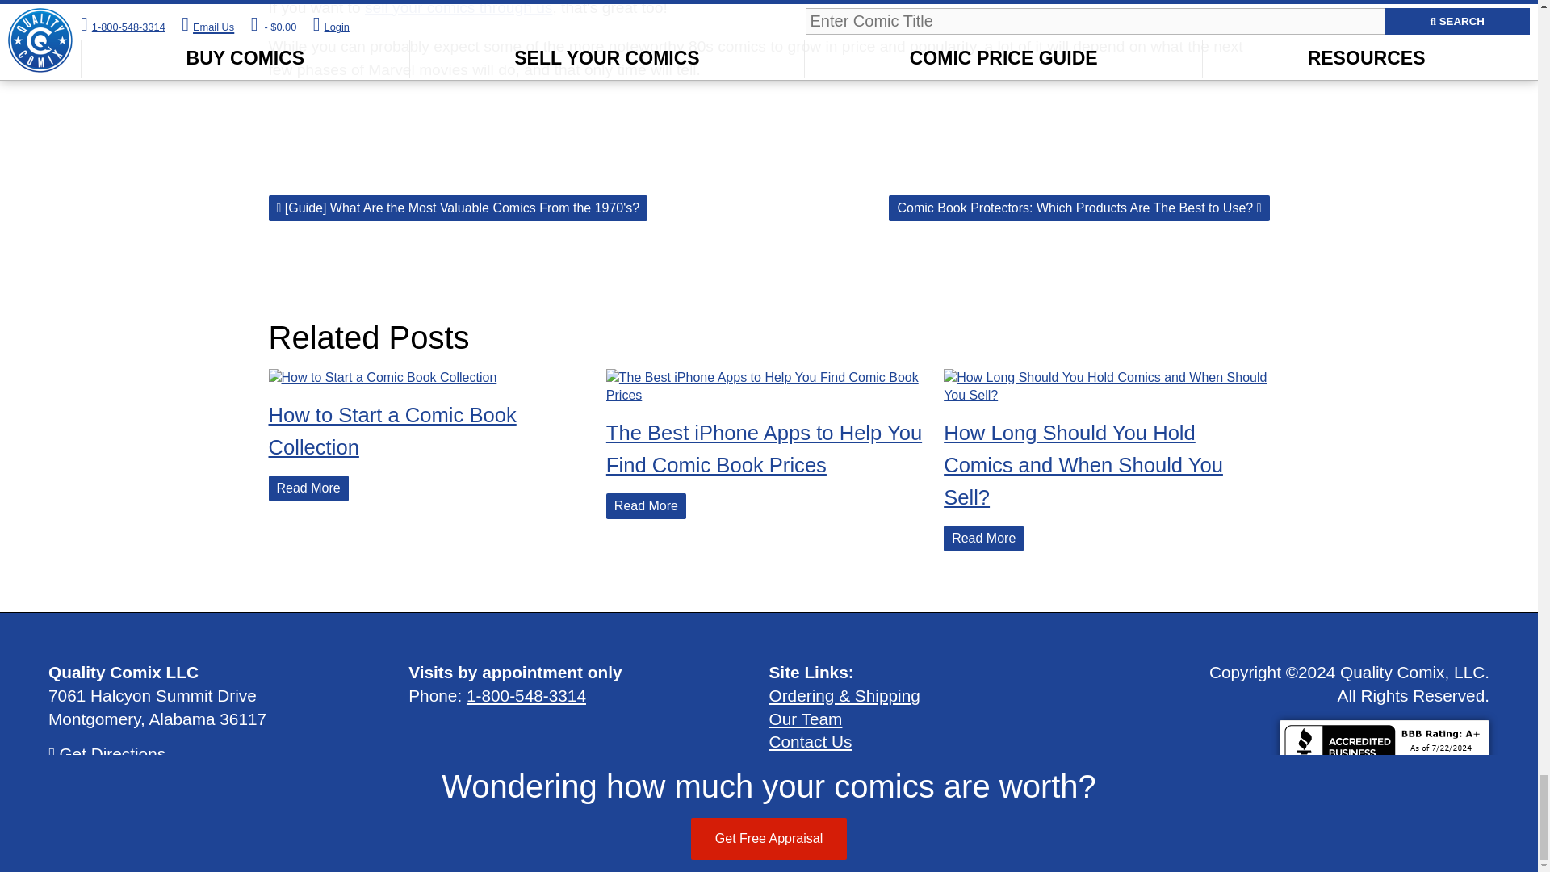  What do you see at coordinates (1385, 745) in the screenshot?
I see `Quality Comix, LLC, Comic Book, Montgomery, AL` at bounding box center [1385, 745].